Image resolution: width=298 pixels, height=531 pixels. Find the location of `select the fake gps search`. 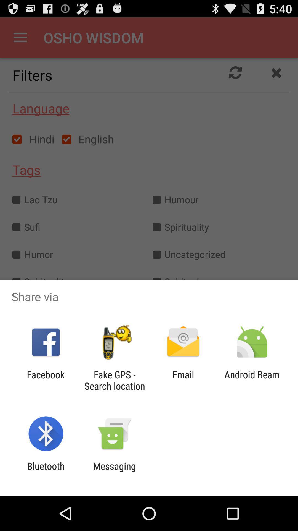

select the fake gps search is located at coordinates (115, 380).